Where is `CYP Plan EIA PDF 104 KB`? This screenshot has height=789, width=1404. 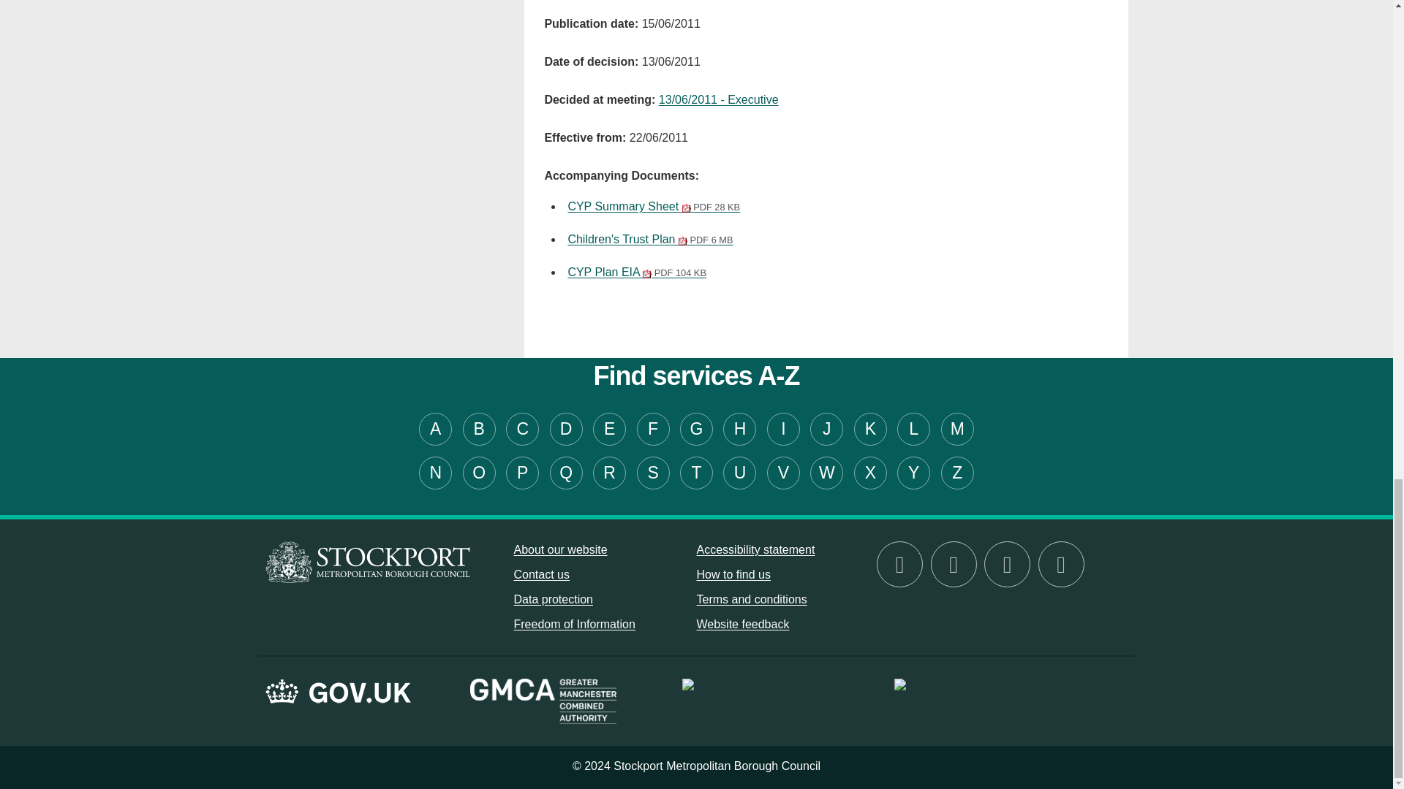
CYP Plan EIA PDF 104 KB is located at coordinates (636, 272).